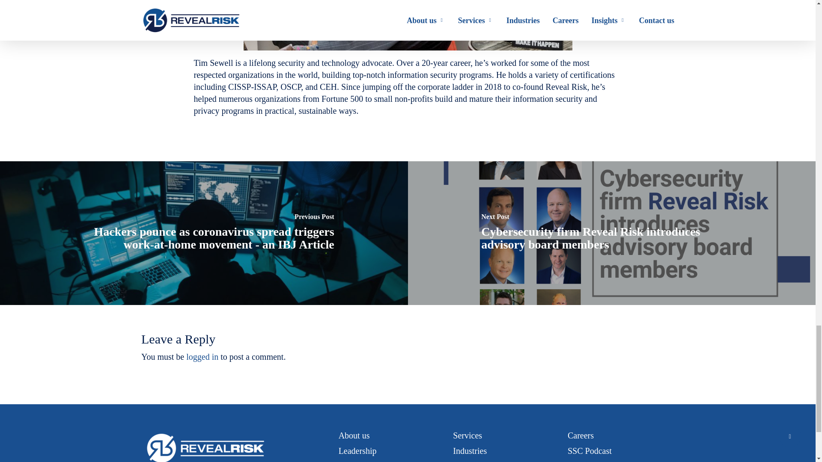  What do you see at coordinates (466, 462) in the screenshot?
I see `Articles` at bounding box center [466, 462].